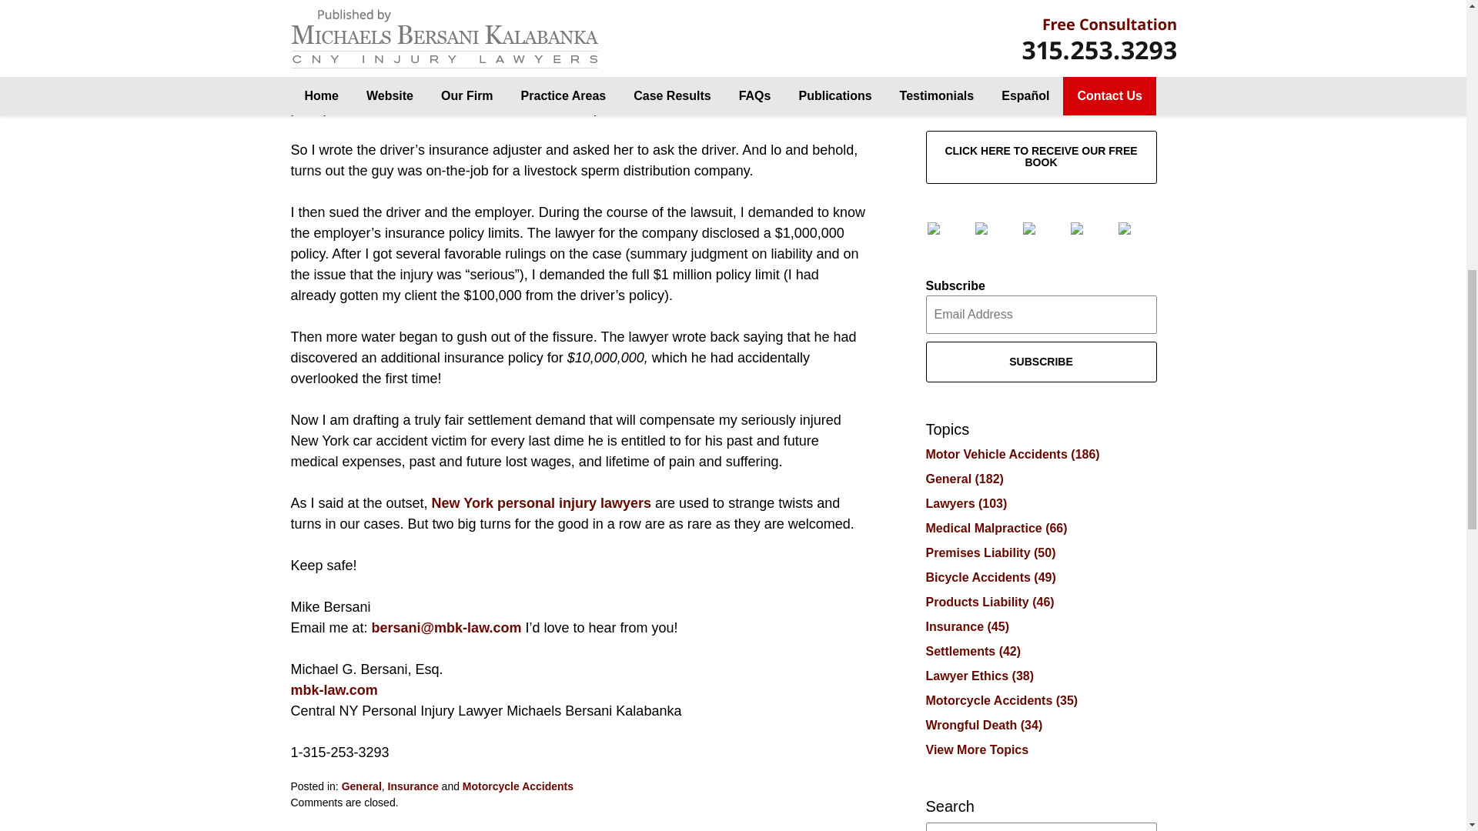 This screenshot has height=831, width=1478. I want to click on View all posts in Insurance, so click(413, 786).